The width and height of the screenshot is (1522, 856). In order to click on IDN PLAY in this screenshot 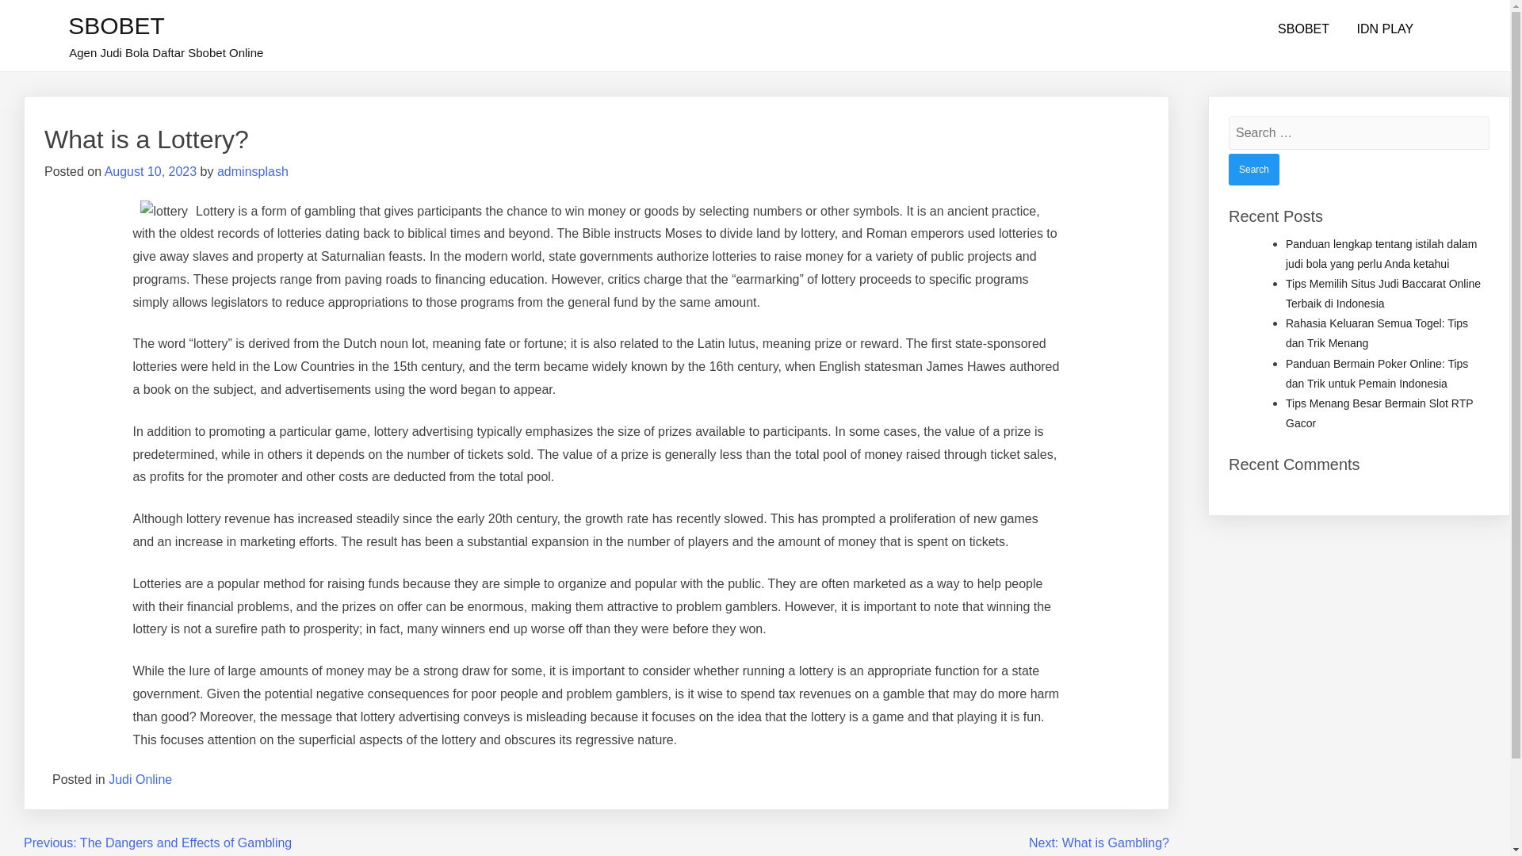, I will do `click(1384, 29)`.